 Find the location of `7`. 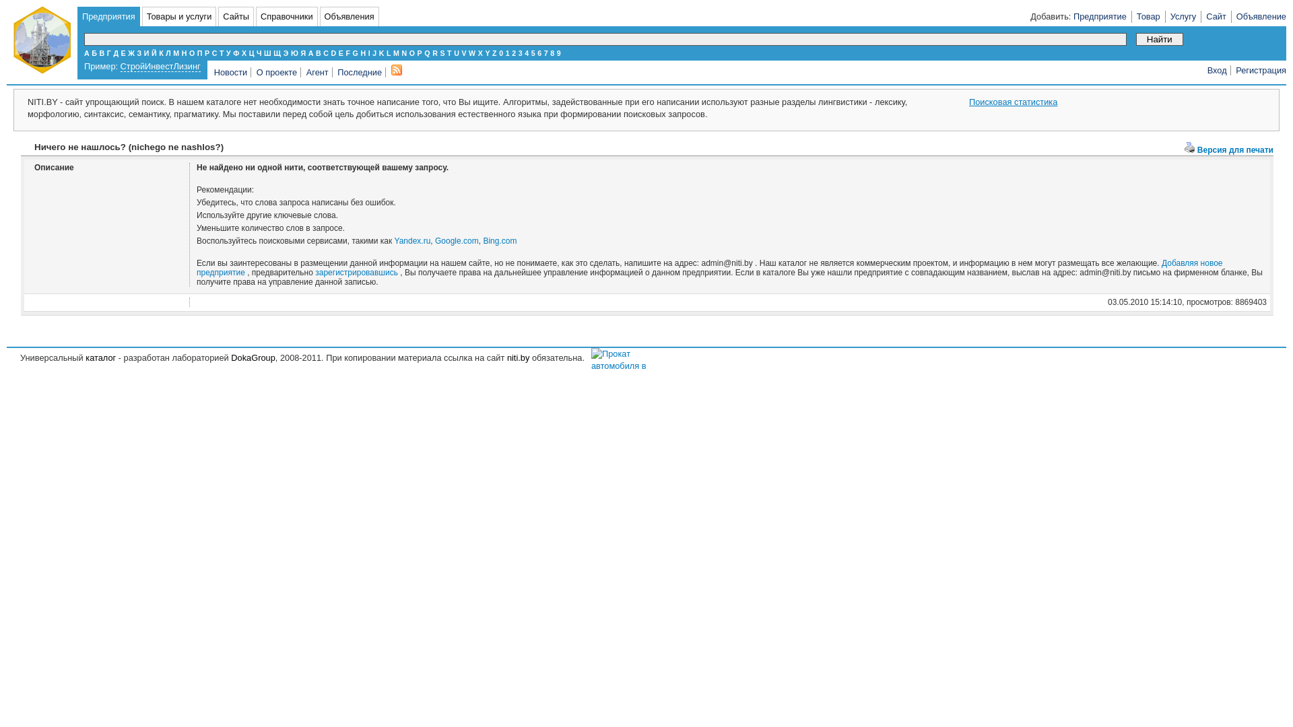

7 is located at coordinates (546, 53).